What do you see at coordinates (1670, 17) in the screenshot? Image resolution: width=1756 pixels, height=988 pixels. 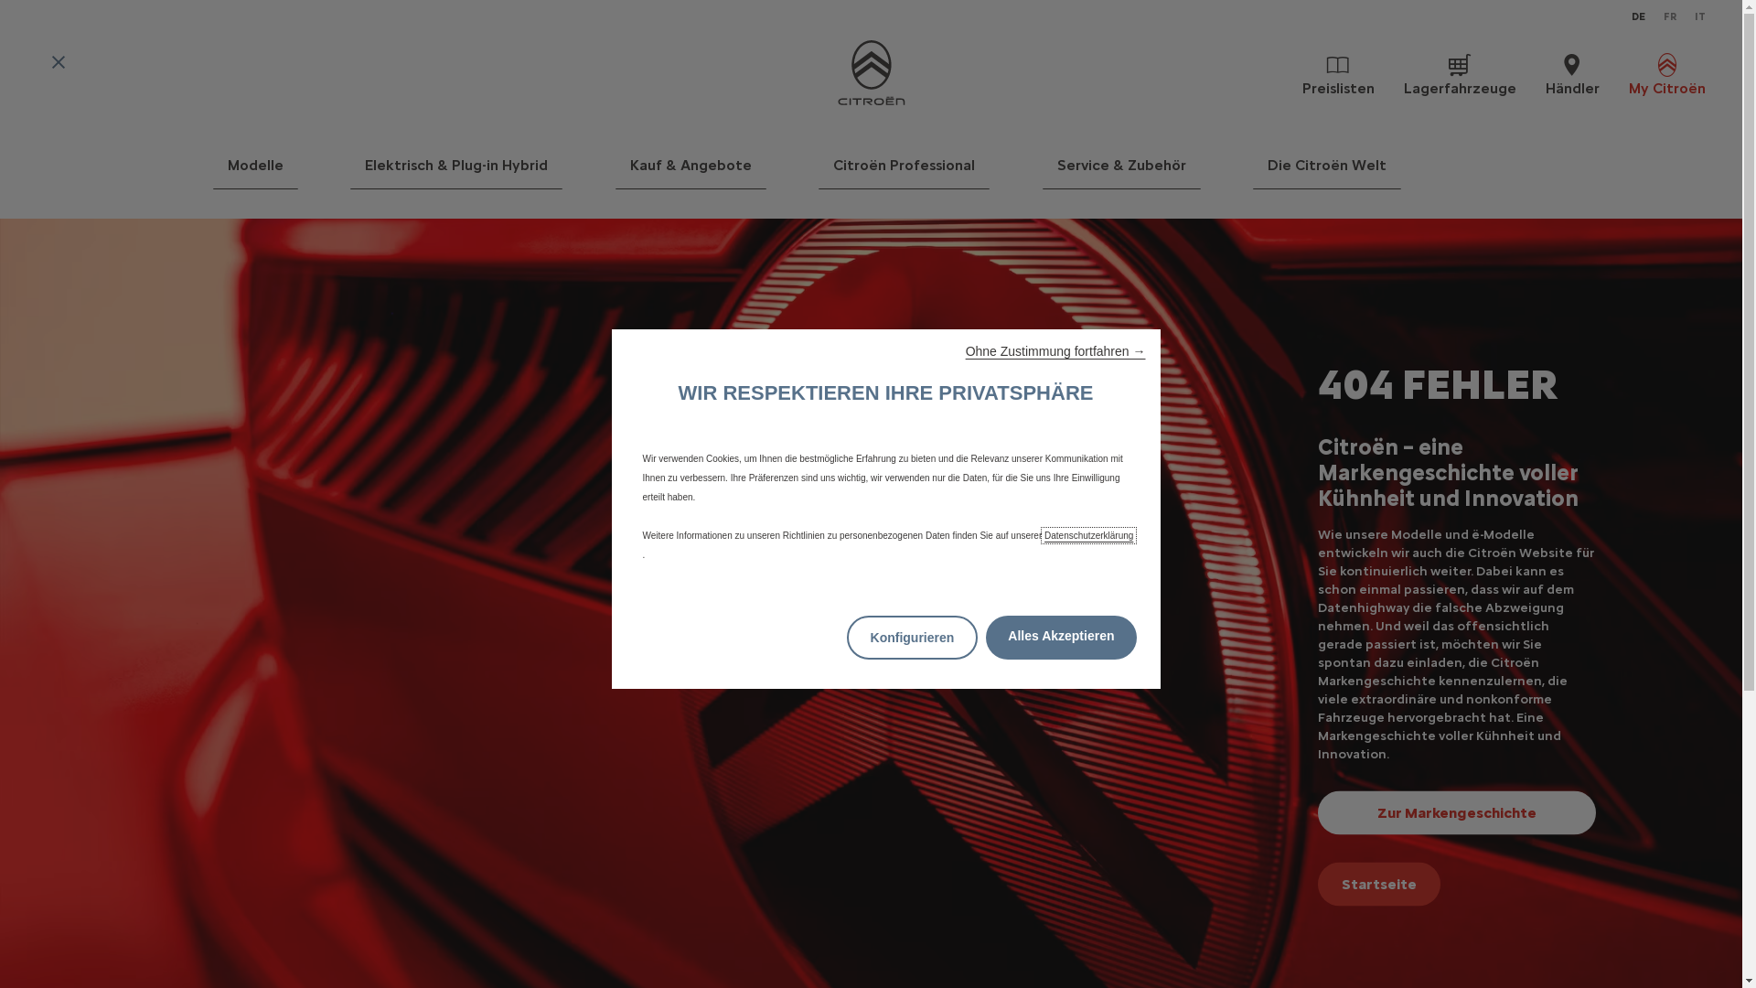 I see `FR` at bounding box center [1670, 17].